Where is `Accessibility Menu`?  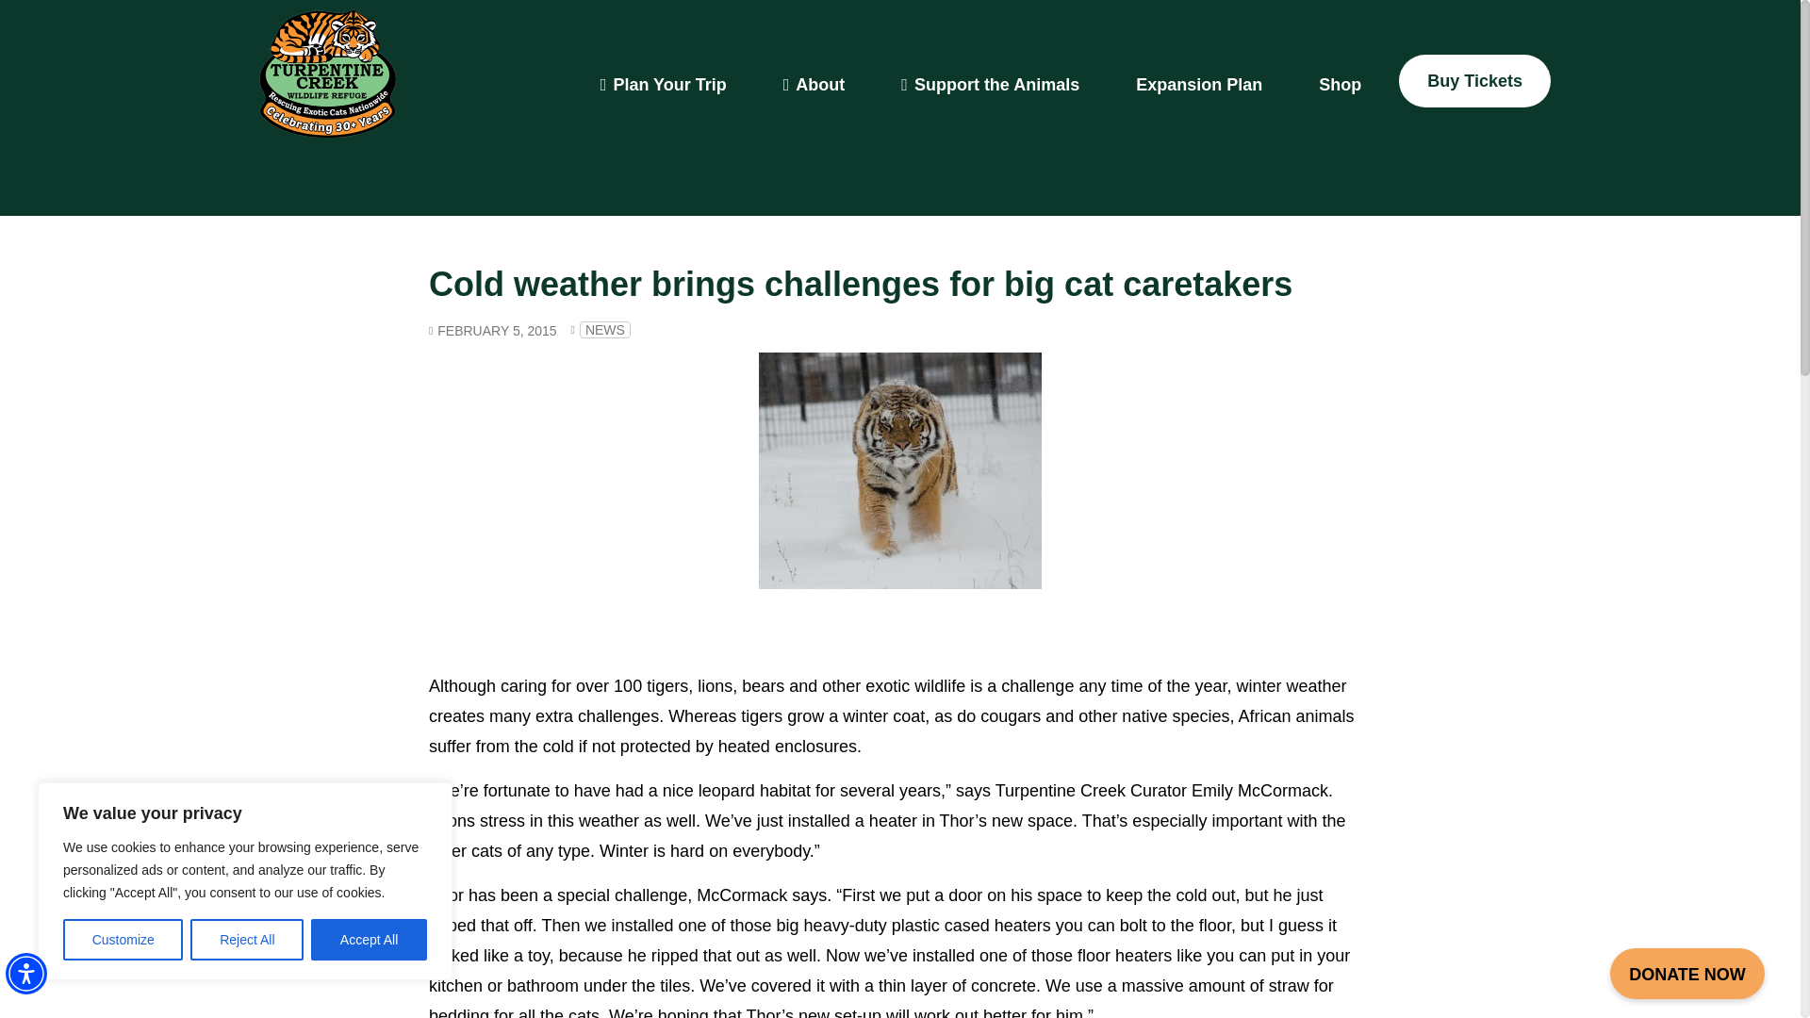 Accessibility Menu is located at coordinates (25, 973).